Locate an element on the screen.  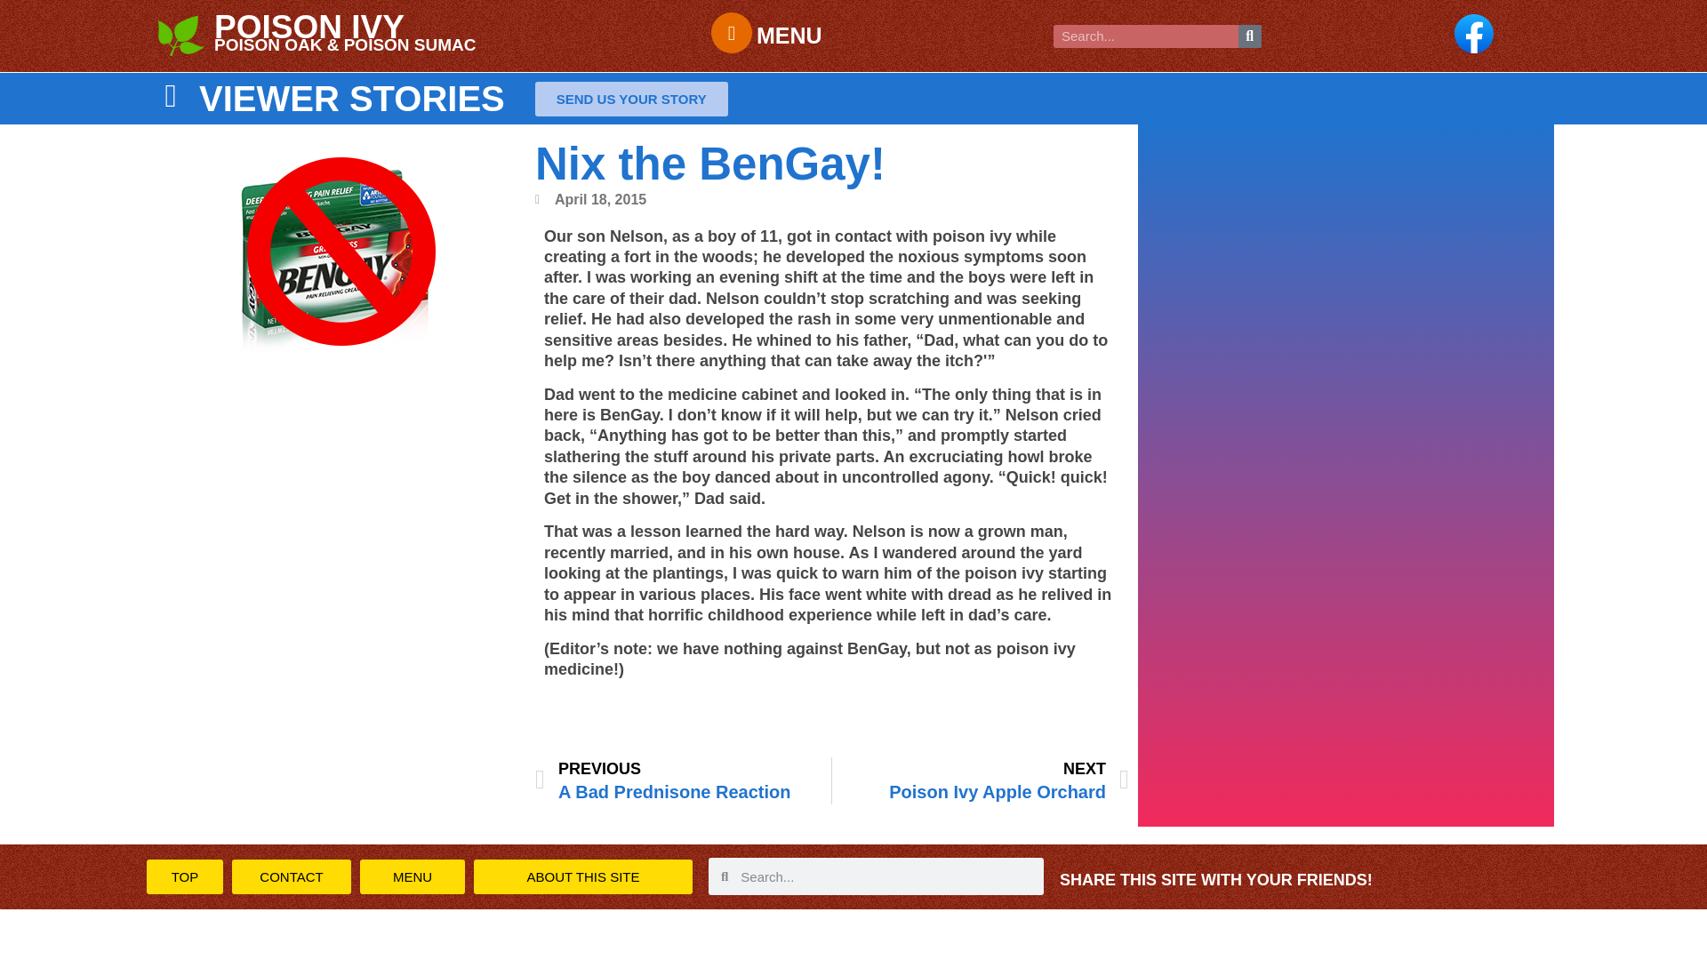
MENU is located at coordinates (413, 876).